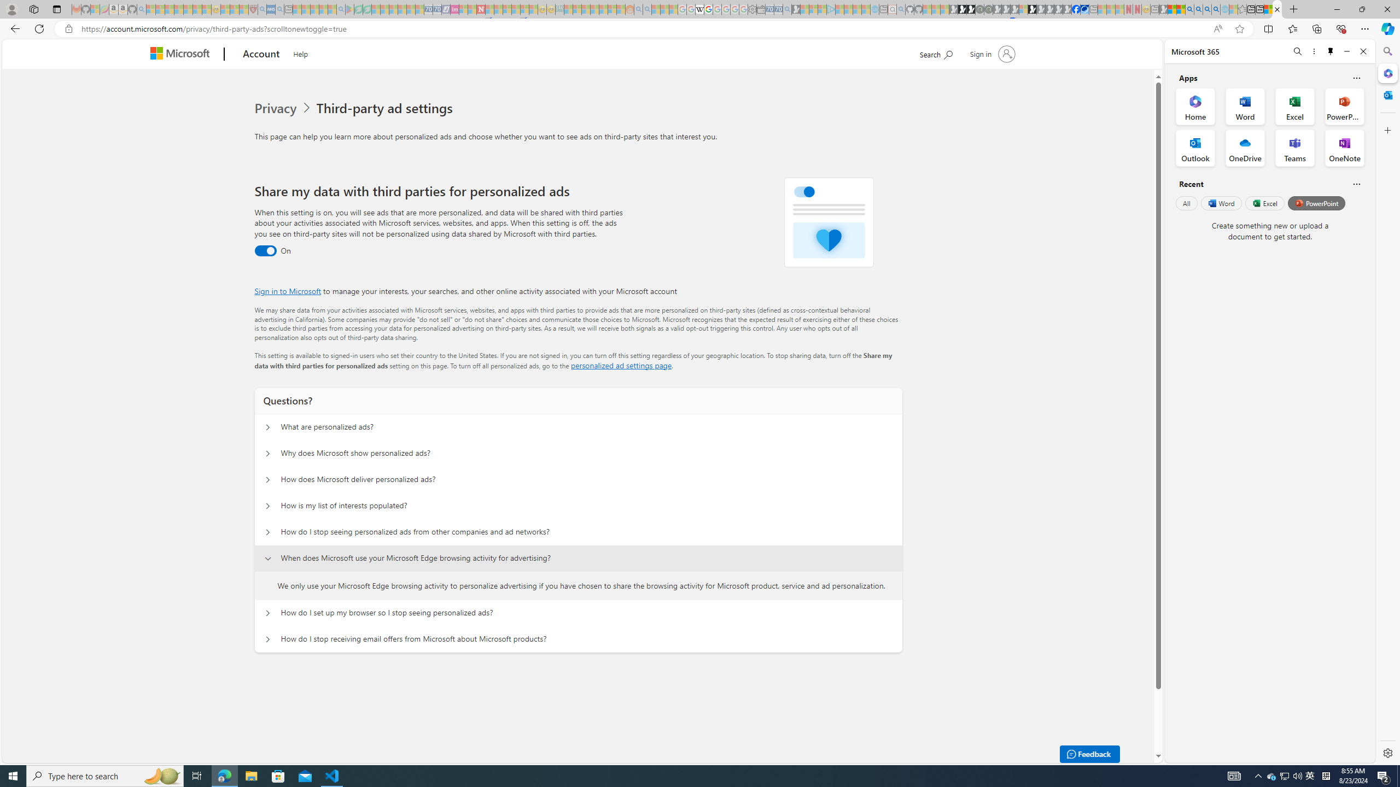 This screenshot has width=1400, height=787. Describe the element at coordinates (1216, 9) in the screenshot. I see `Google Chrome Internet Browser Download - Search Images` at that location.